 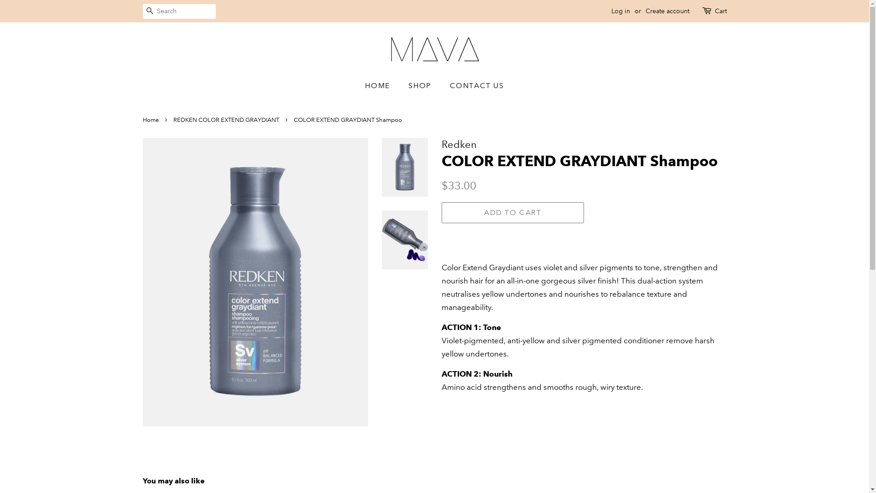 What do you see at coordinates (667, 11) in the screenshot?
I see `Create account` at bounding box center [667, 11].